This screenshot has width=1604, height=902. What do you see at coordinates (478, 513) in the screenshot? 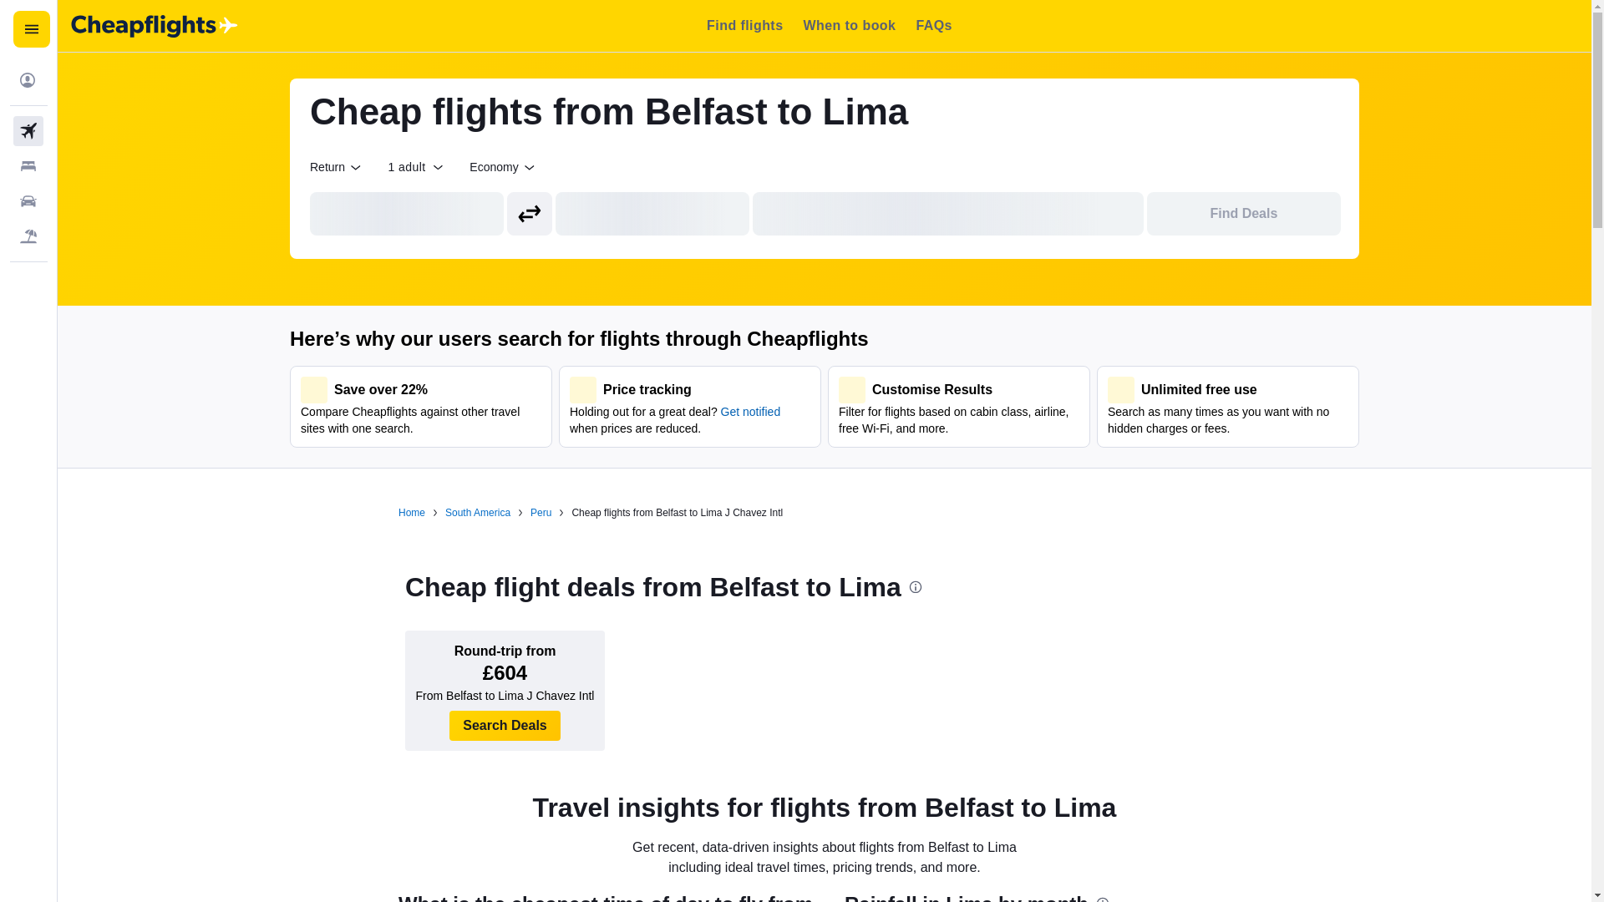
I see `South America` at bounding box center [478, 513].